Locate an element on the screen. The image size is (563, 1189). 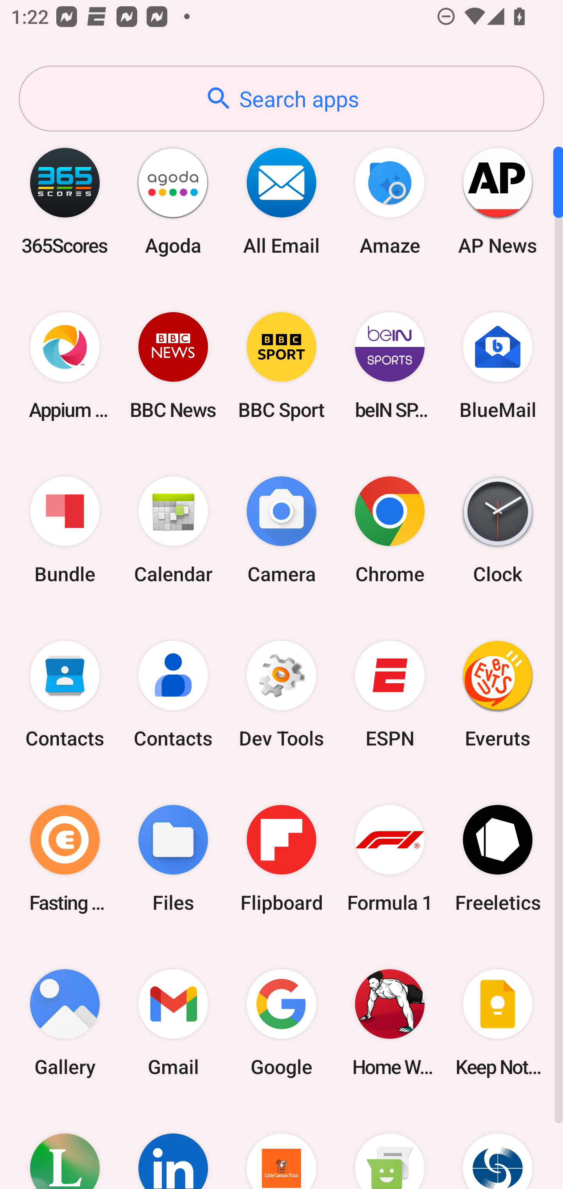
Amaze is located at coordinates (389, 201).